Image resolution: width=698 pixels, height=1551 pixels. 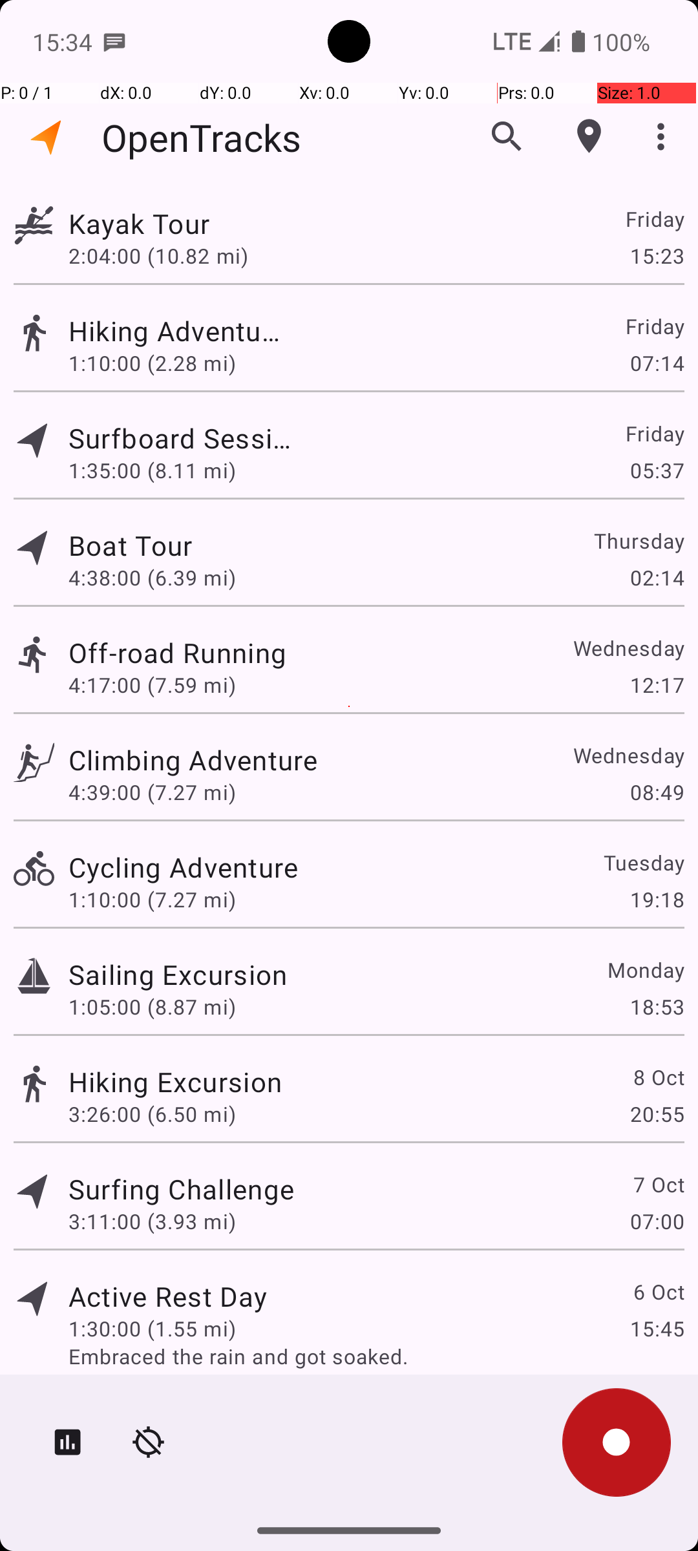 What do you see at coordinates (153, 578) in the screenshot?
I see `4:38:00 (6.39 mi)` at bounding box center [153, 578].